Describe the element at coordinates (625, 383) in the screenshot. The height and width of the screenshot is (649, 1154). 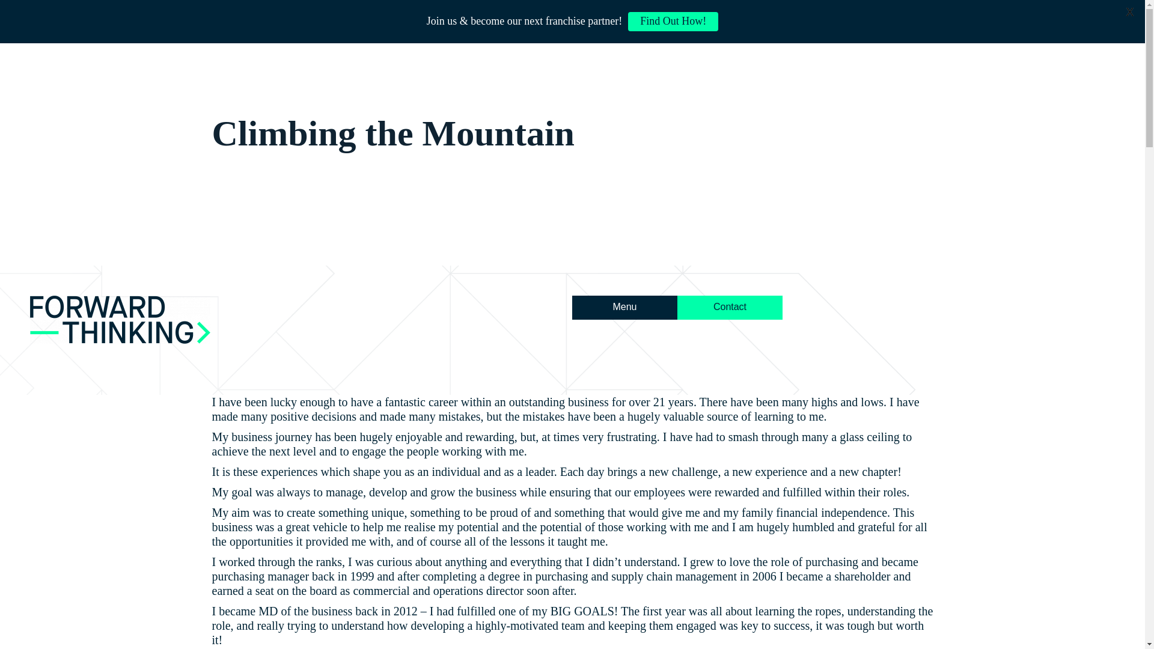
I see `Menu` at that location.